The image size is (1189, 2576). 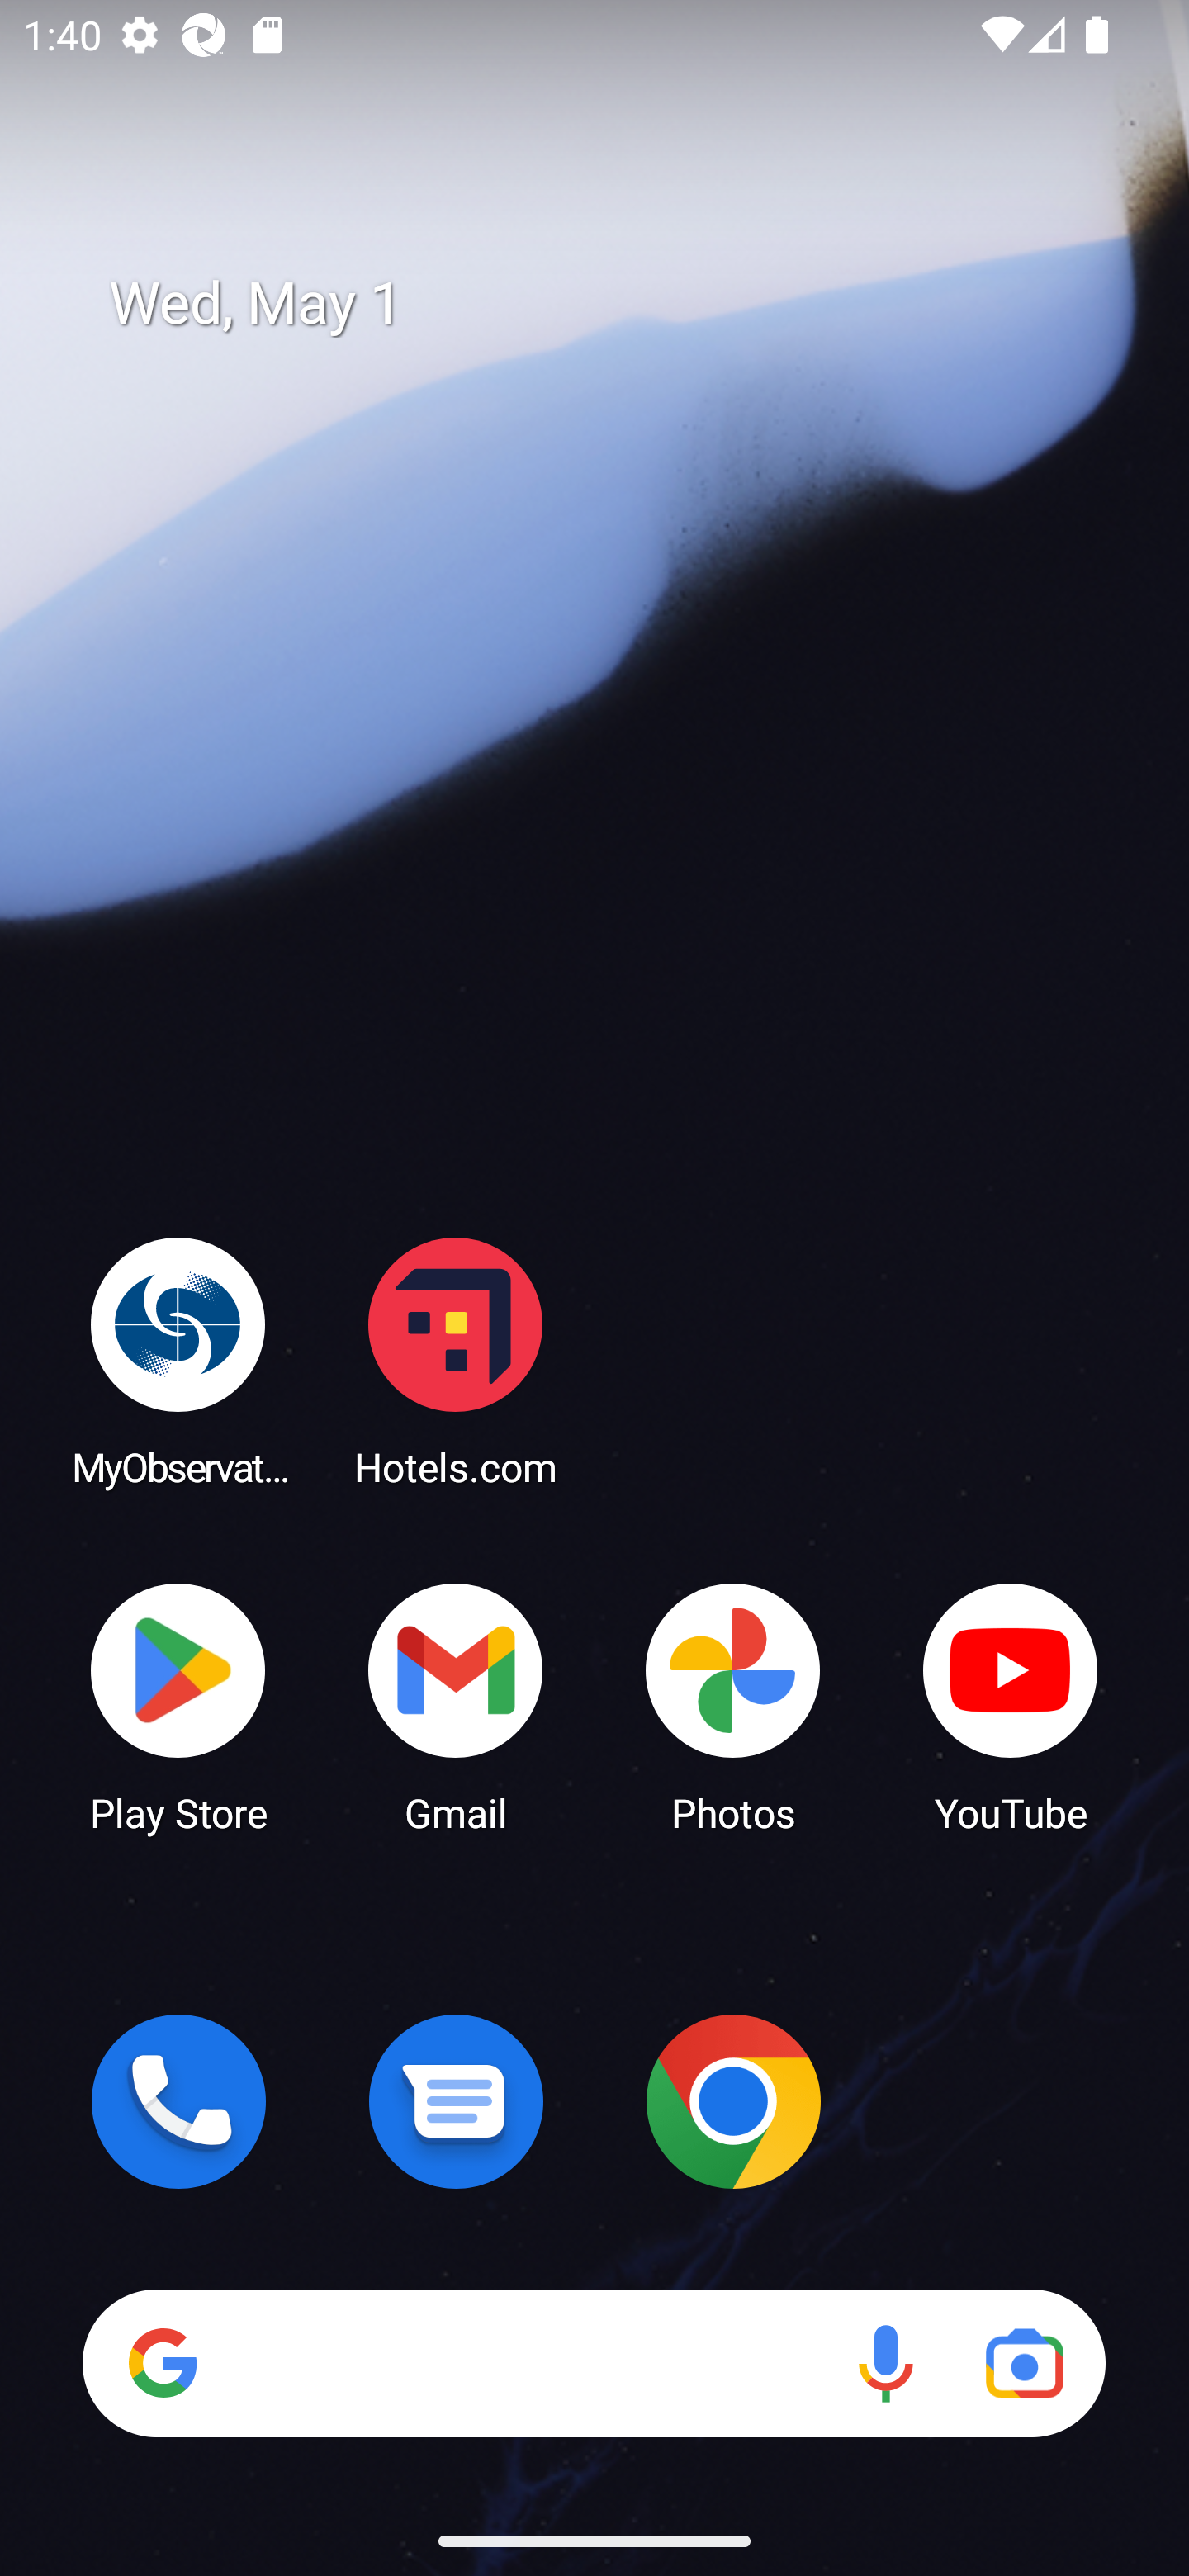 I want to click on YouTube, so click(x=1011, y=1706).